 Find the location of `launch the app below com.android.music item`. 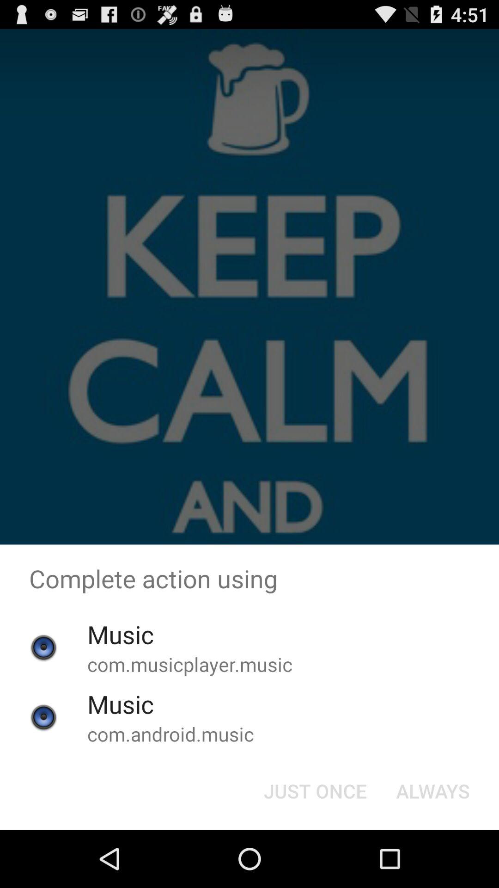

launch the app below com.android.music item is located at coordinates (315, 791).